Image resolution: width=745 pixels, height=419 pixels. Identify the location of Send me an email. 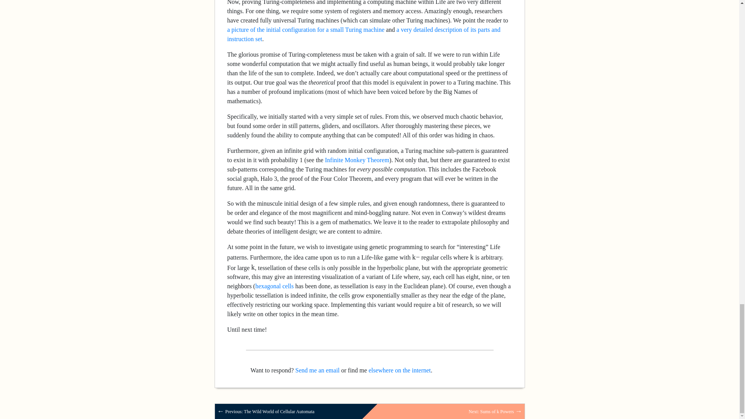
(317, 370).